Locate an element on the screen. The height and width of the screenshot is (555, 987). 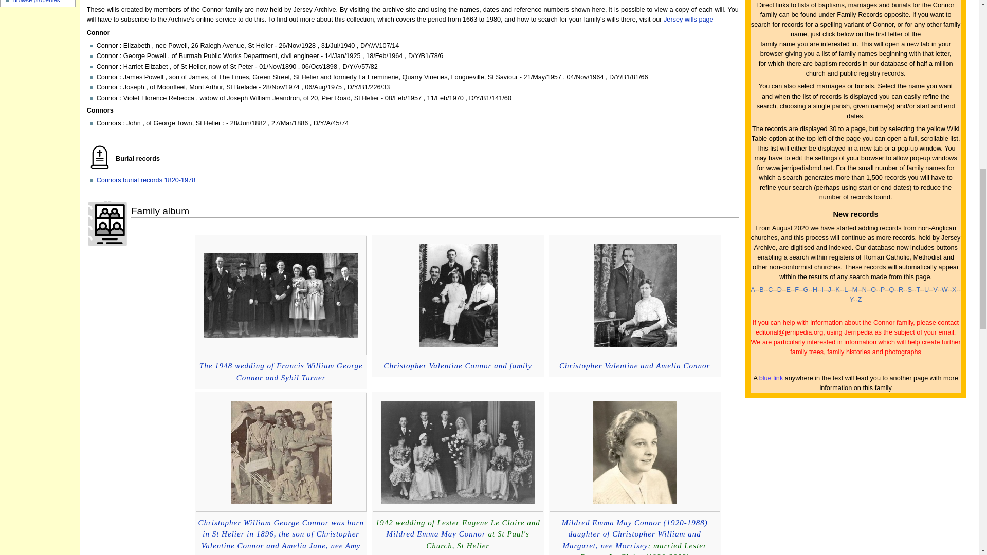
Descendants of Bernard Connor is located at coordinates (281, 534).